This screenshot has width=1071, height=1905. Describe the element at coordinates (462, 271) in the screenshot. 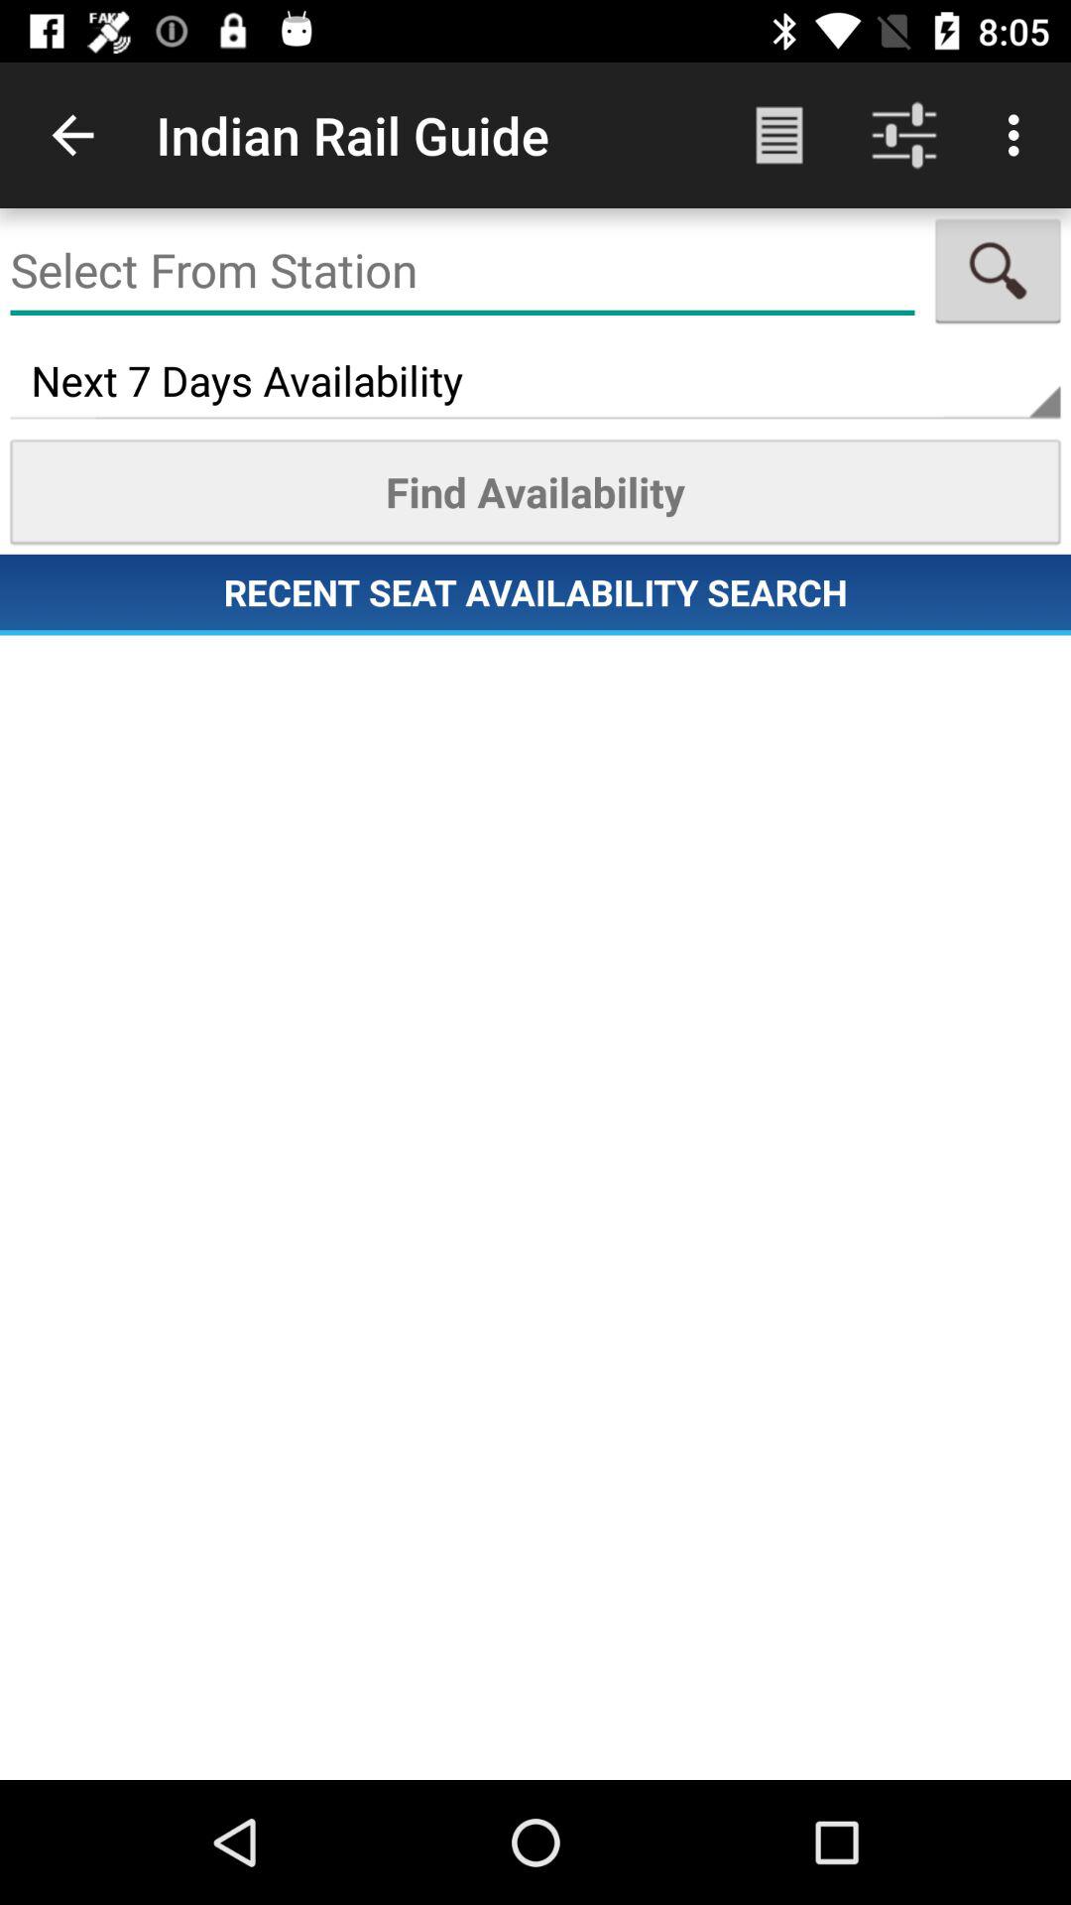

I see `touch for entering search elements` at that location.